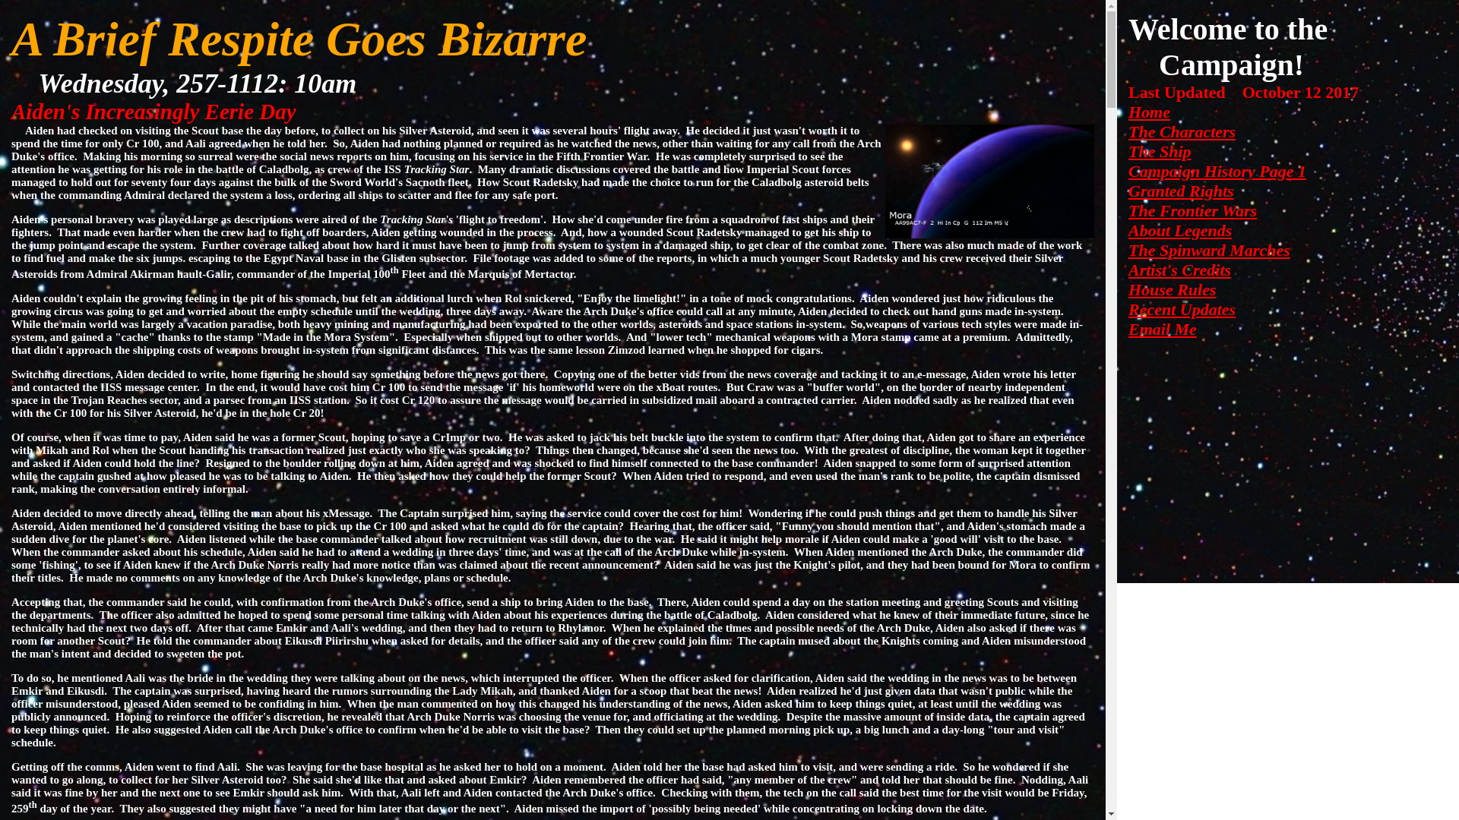 This screenshot has height=820, width=1459. What do you see at coordinates (1182, 310) in the screenshot?
I see `Recent Updates` at bounding box center [1182, 310].